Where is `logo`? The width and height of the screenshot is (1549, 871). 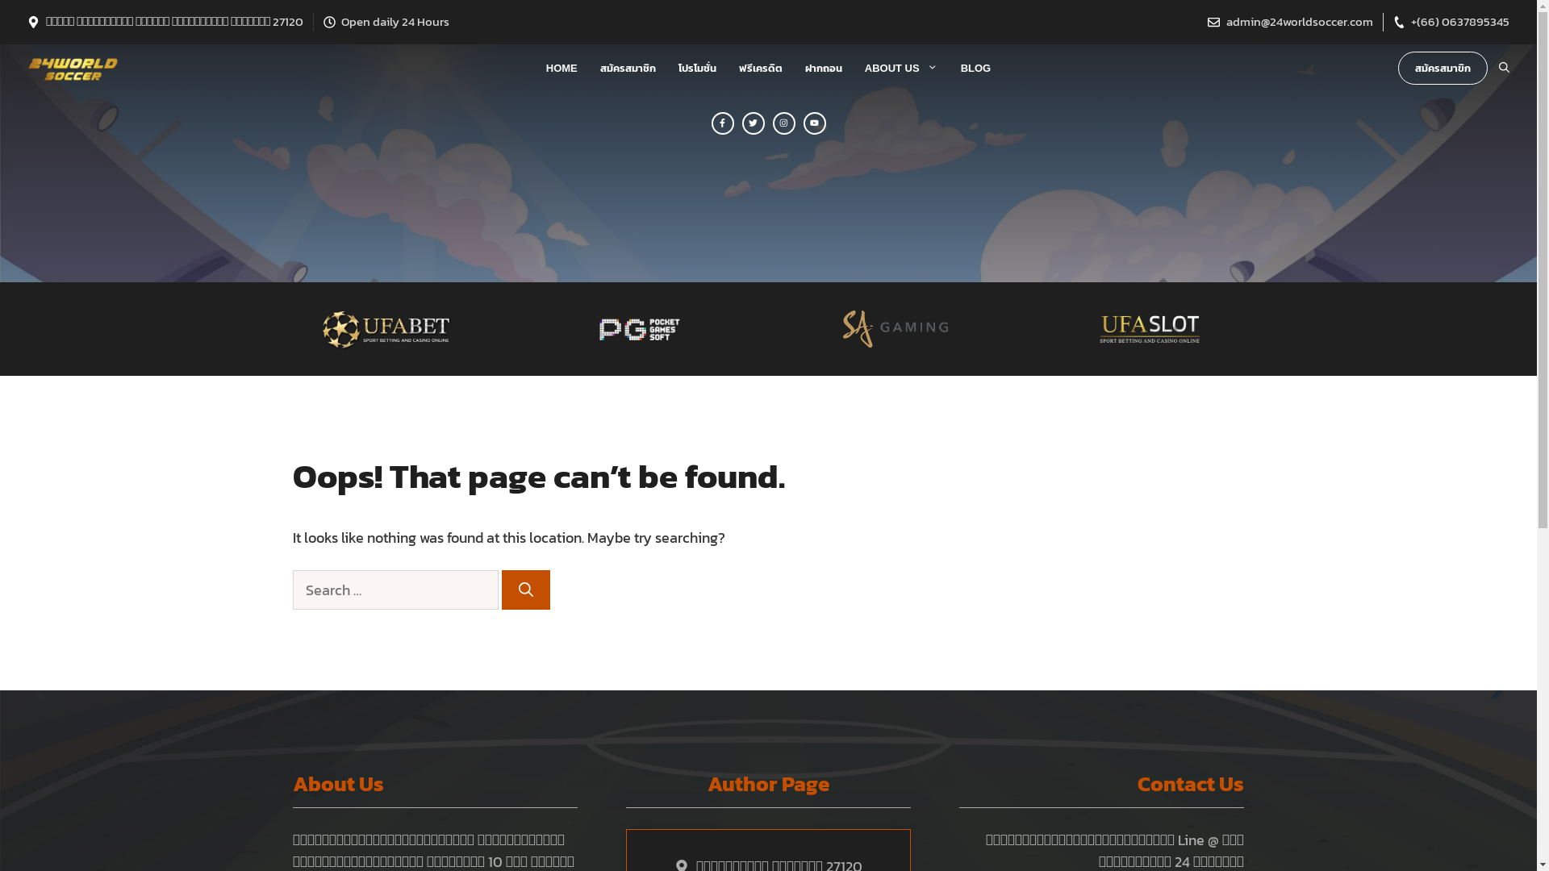
logo is located at coordinates (641, 329).